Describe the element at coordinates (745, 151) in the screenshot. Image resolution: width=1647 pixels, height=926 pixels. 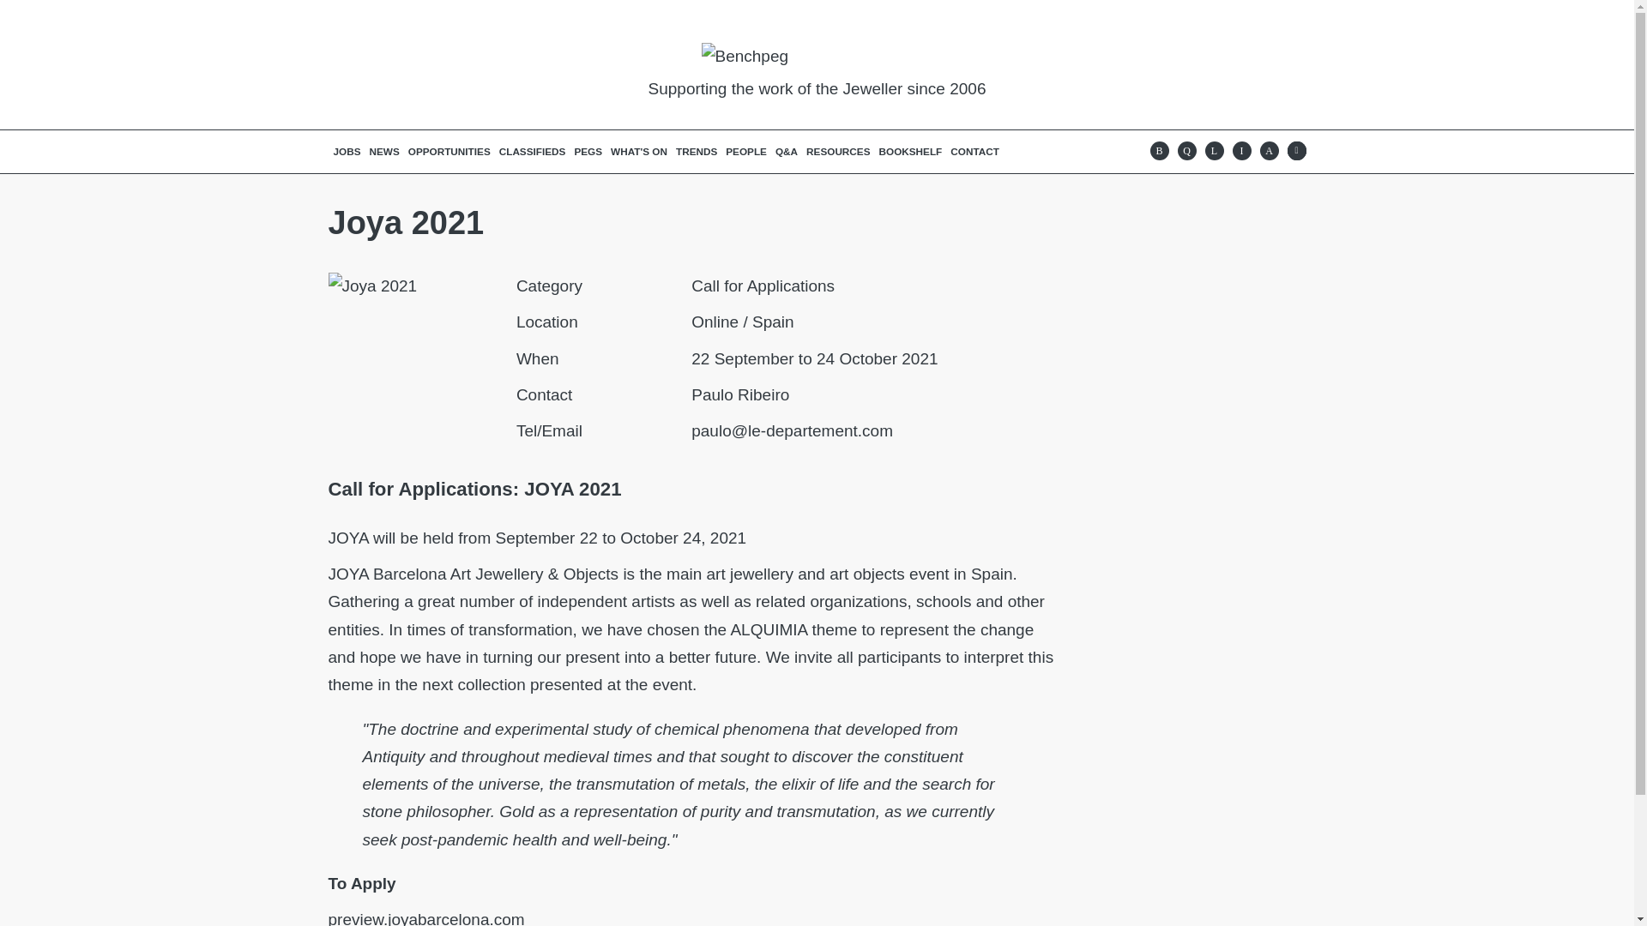
I see `PEOPLE` at that location.